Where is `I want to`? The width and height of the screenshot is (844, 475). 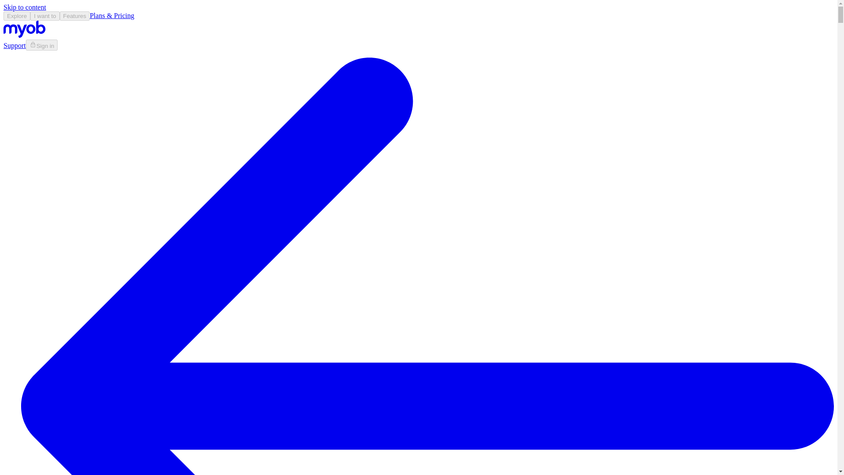
I want to is located at coordinates (45, 16).